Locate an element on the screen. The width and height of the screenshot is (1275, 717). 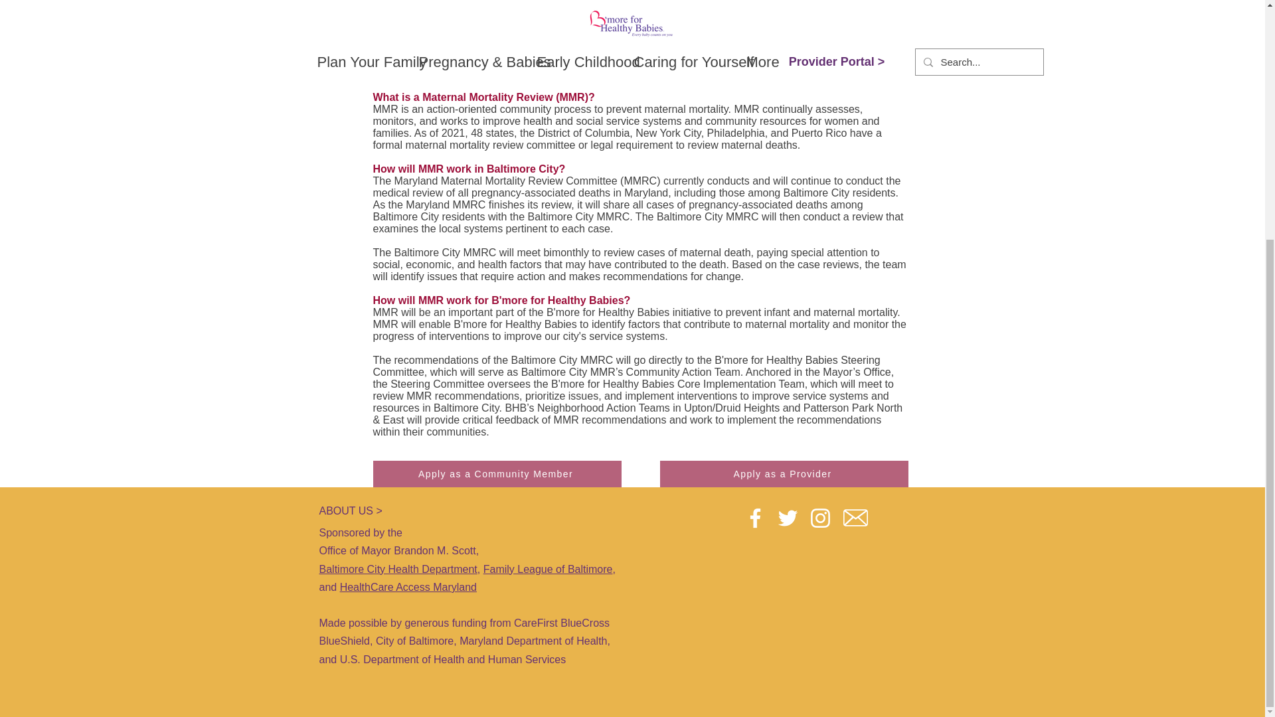
Baltimore City Health Department is located at coordinates (398, 569).